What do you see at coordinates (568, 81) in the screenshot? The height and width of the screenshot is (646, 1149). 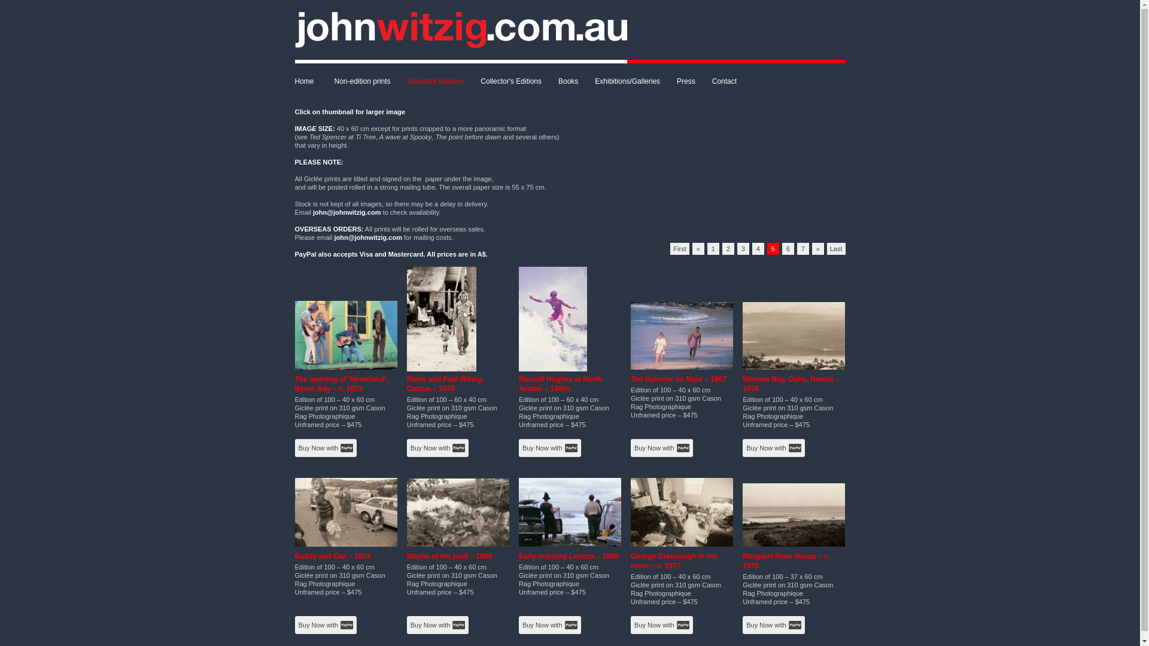 I see `Books` at bounding box center [568, 81].